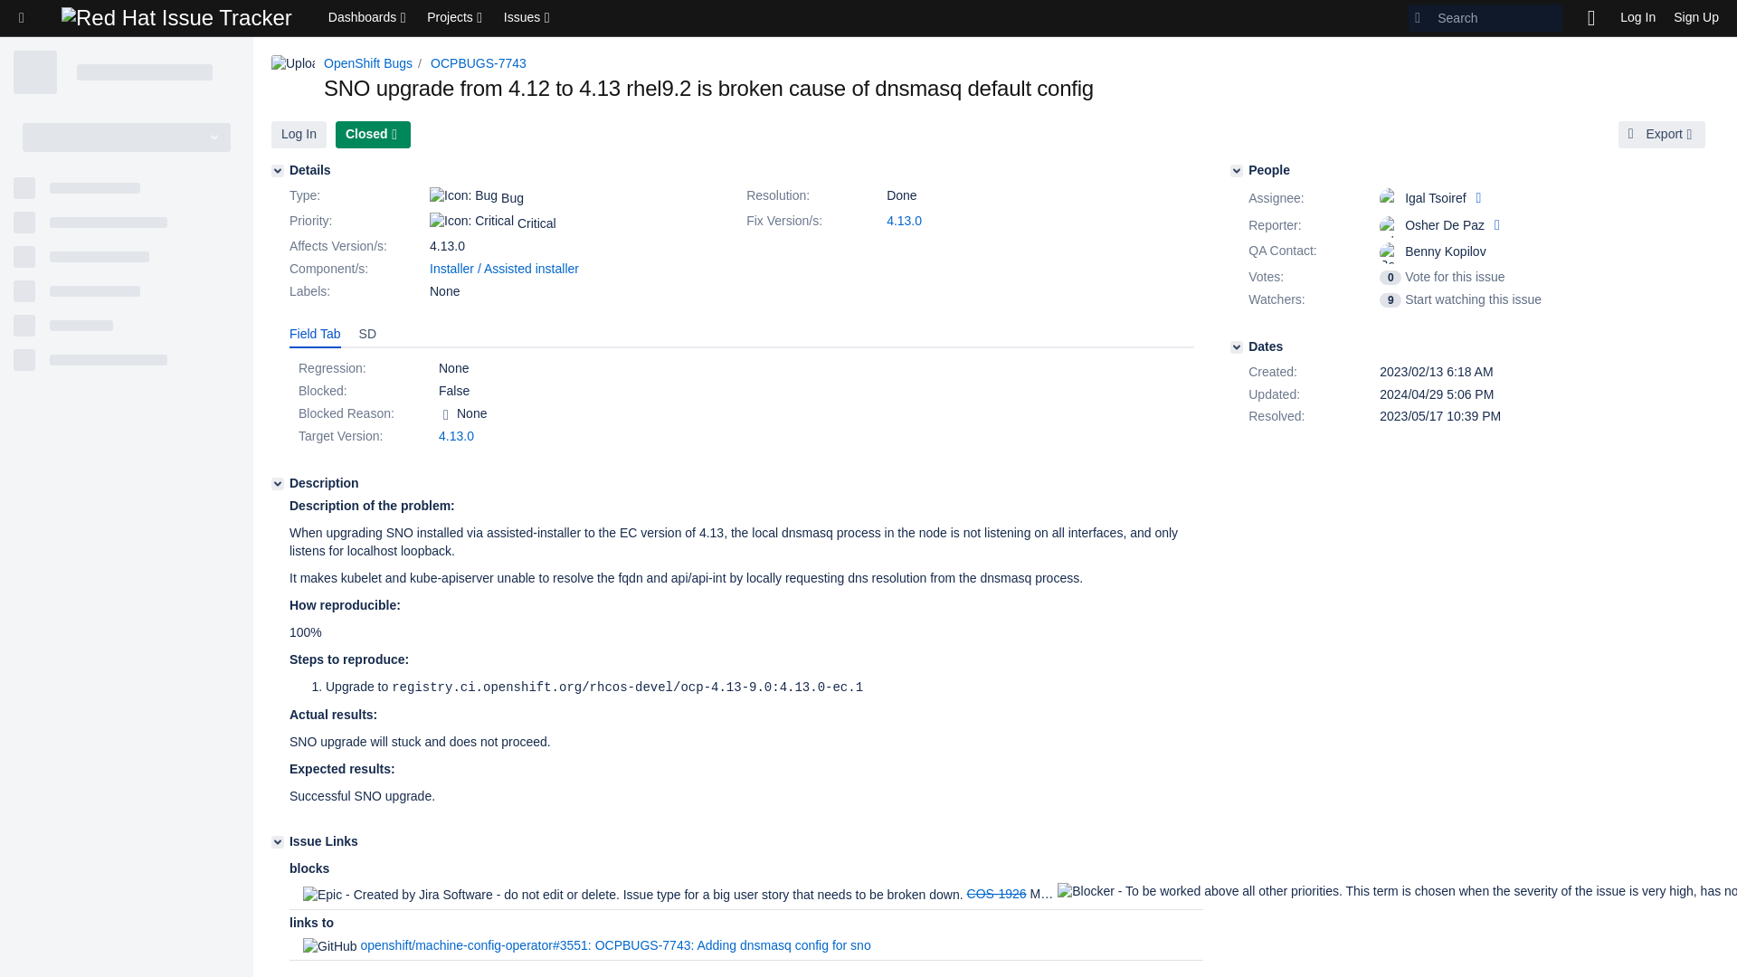 Image resolution: width=1737 pixels, height=977 pixels. What do you see at coordinates (997, 893) in the screenshot?
I see `COS-1926` at bounding box center [997, 893].